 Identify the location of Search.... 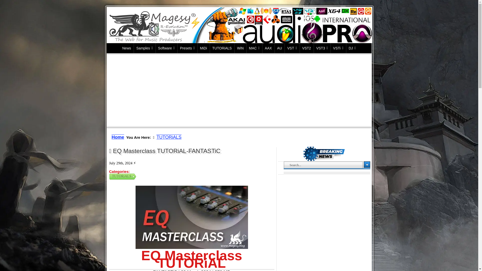
(323, 165).